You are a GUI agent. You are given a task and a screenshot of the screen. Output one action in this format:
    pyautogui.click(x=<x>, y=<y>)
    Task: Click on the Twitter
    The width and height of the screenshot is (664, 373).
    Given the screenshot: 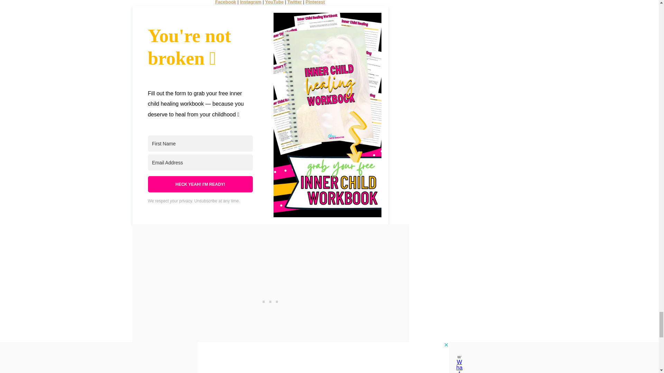 What is the action you would take?
    pyautogui.click(x=295, y=2)
    